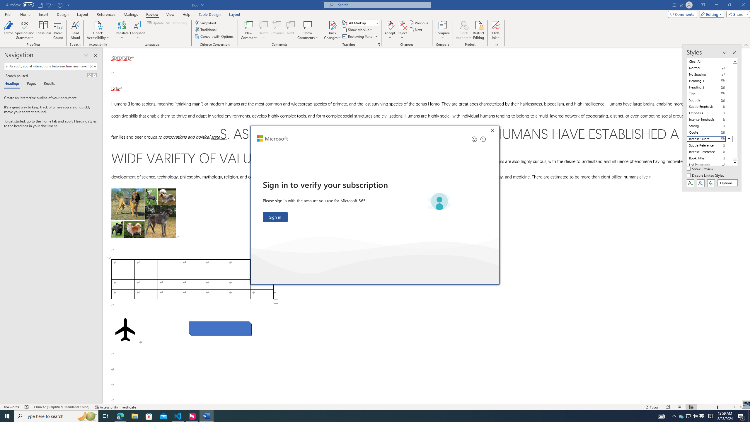  I want to click on Track Changes, so click(702, 416).